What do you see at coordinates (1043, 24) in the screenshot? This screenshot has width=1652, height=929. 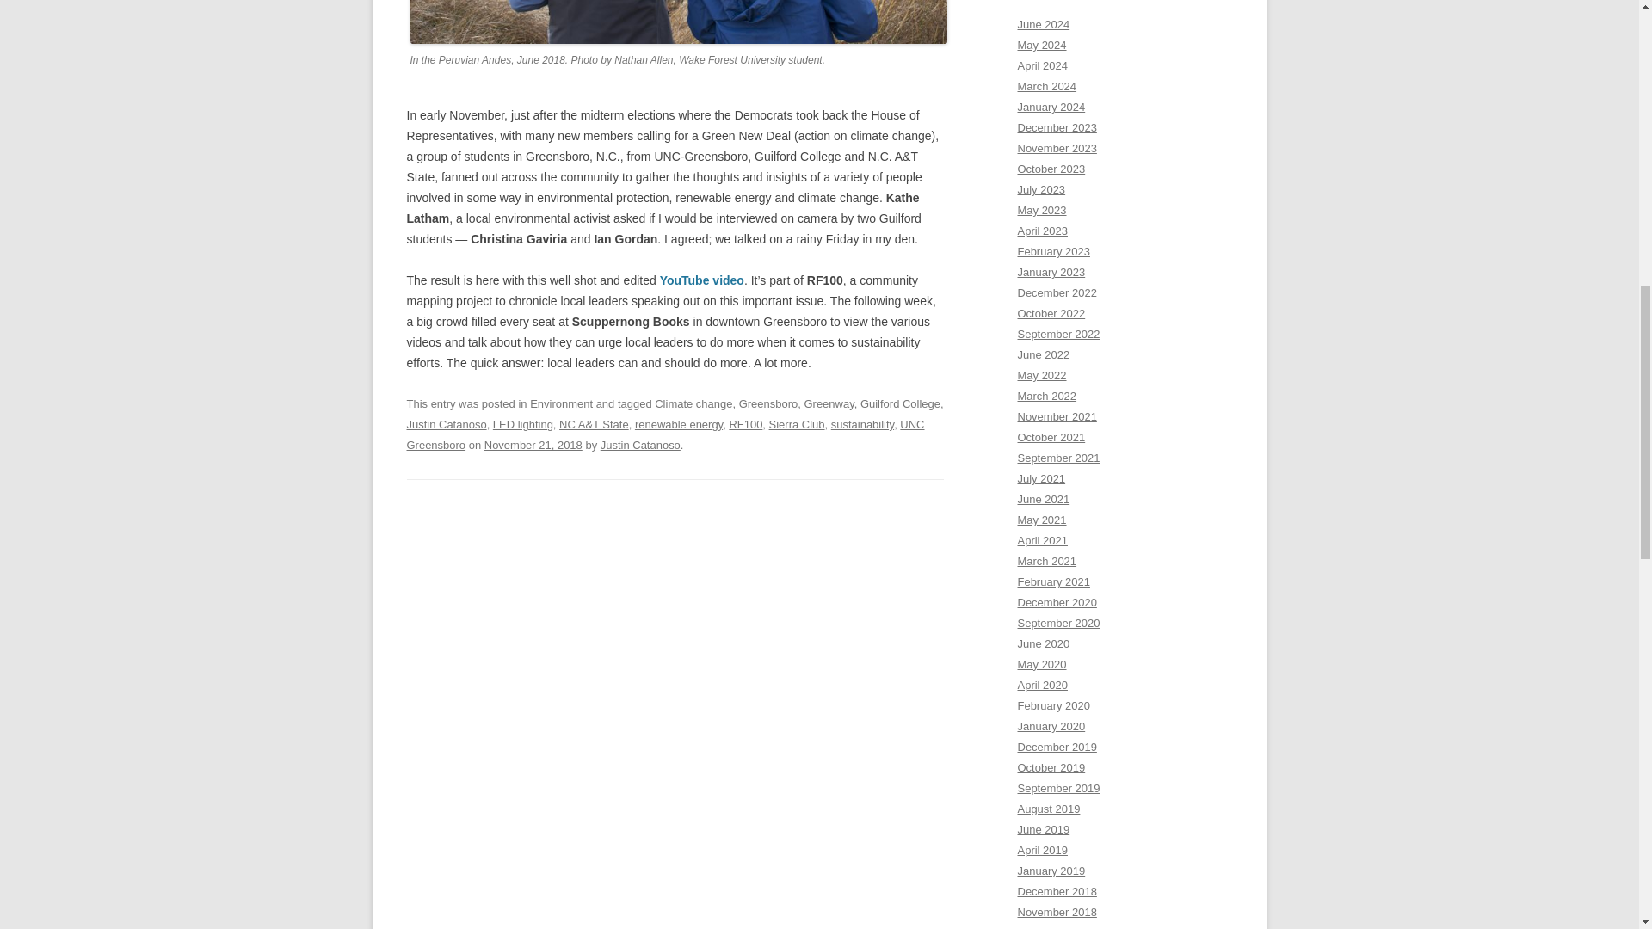 I see `June 2024` at bounding box center [1043, 24].